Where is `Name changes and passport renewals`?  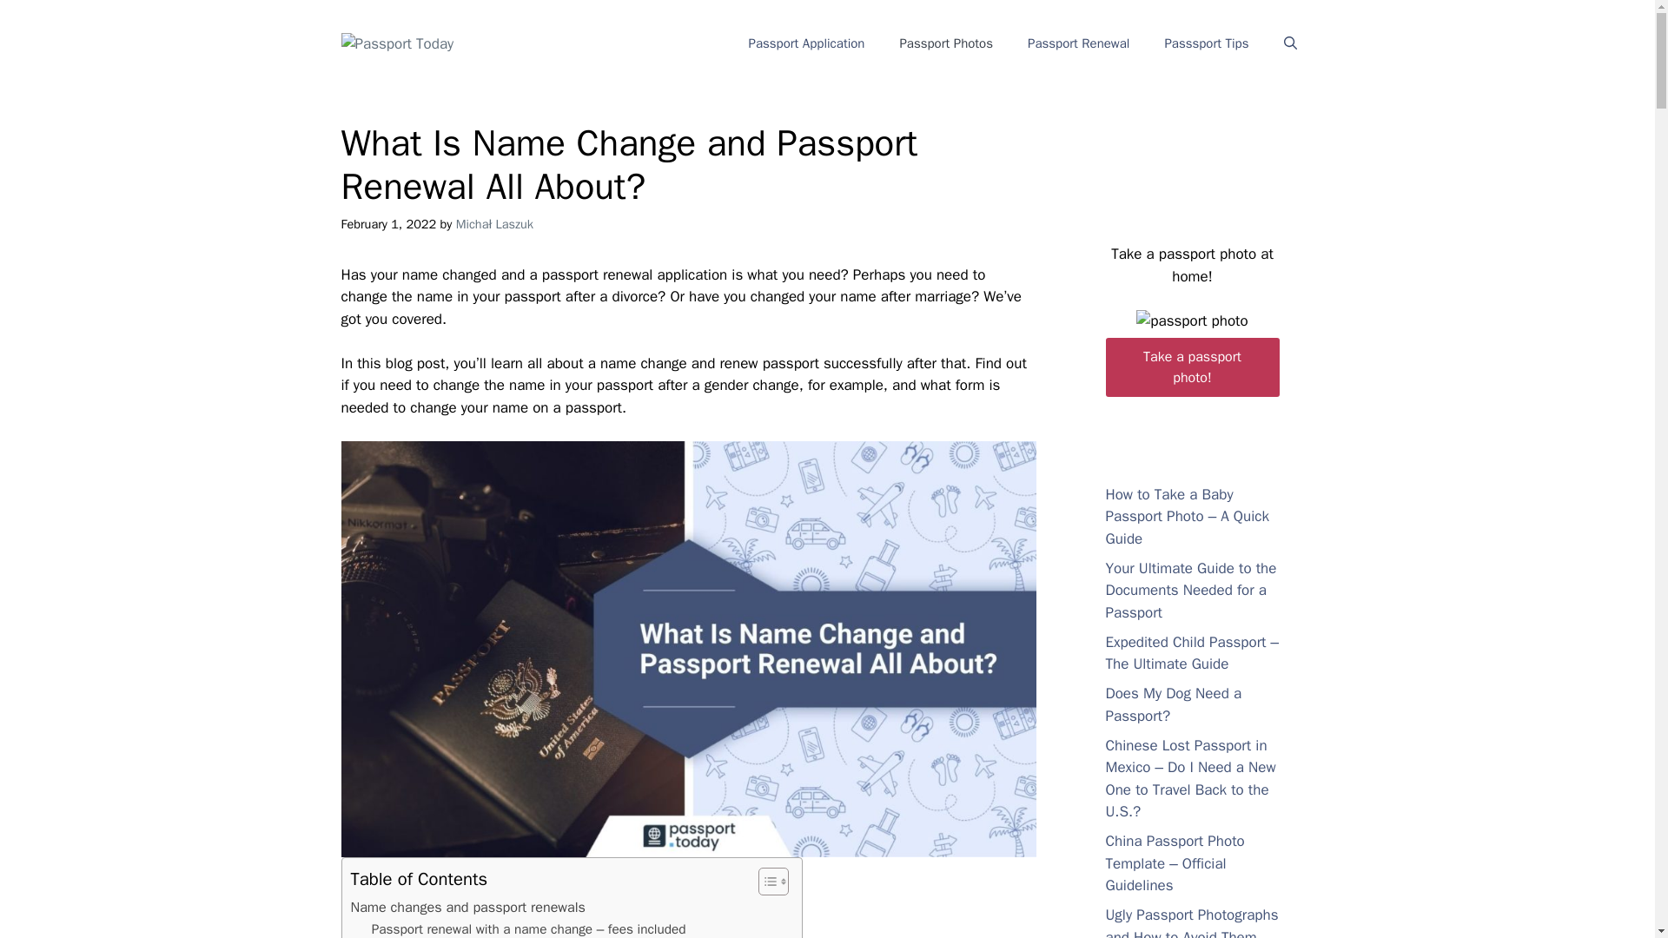 Name changes and passport renewals is located at coordinates (467, 908).